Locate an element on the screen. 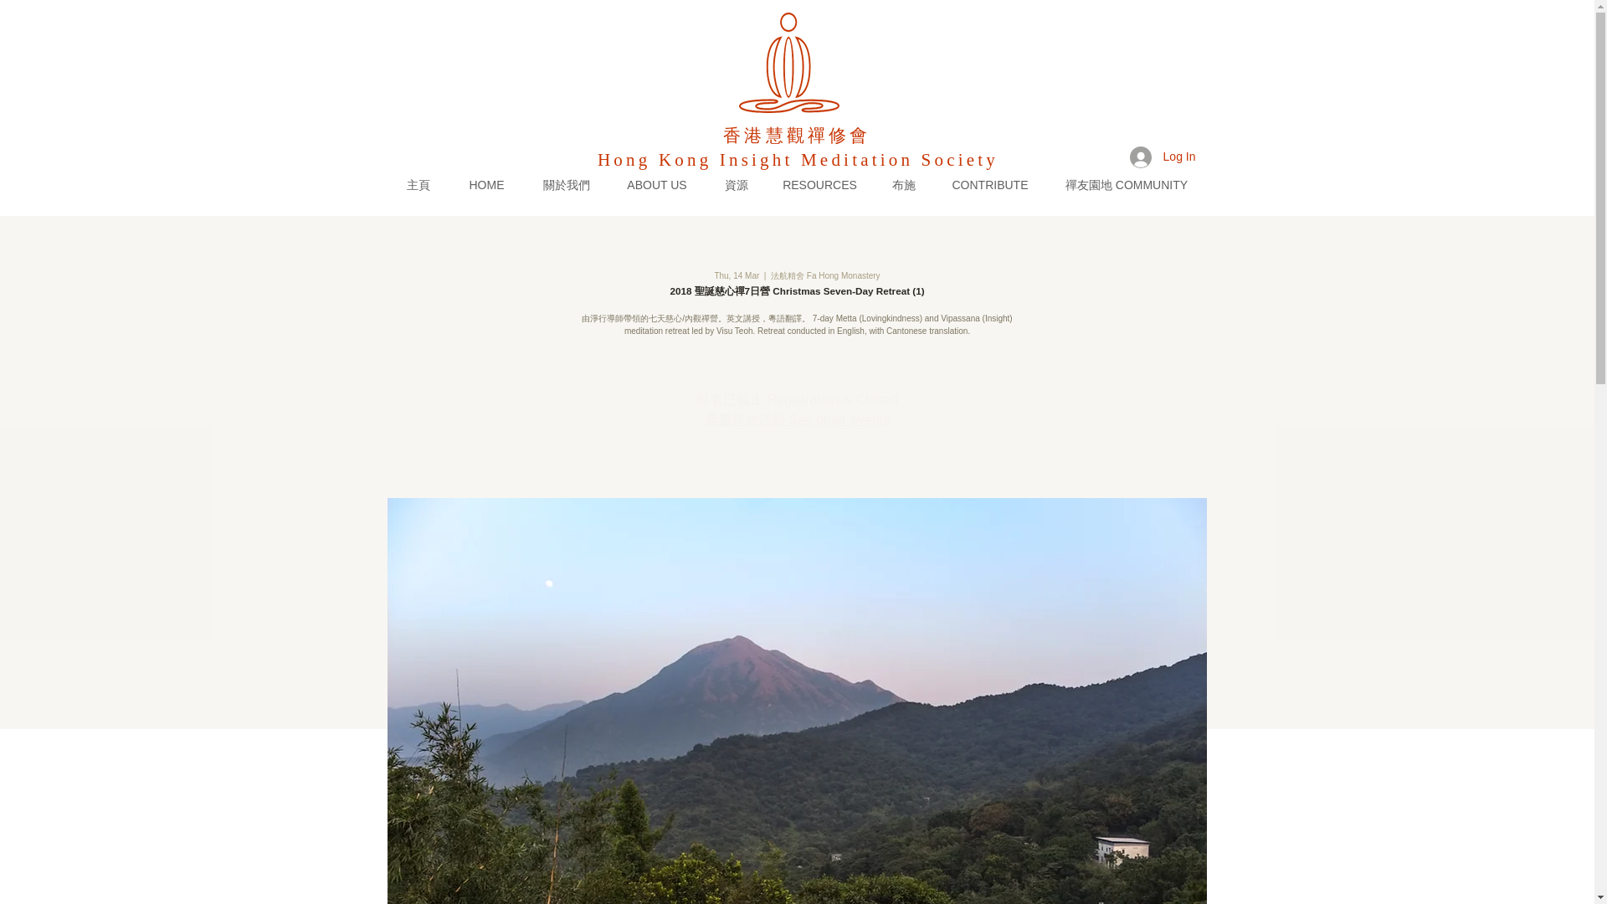 The width and height of the screenshot is (1607, 904). HOME is located at coordinates (486, 185).